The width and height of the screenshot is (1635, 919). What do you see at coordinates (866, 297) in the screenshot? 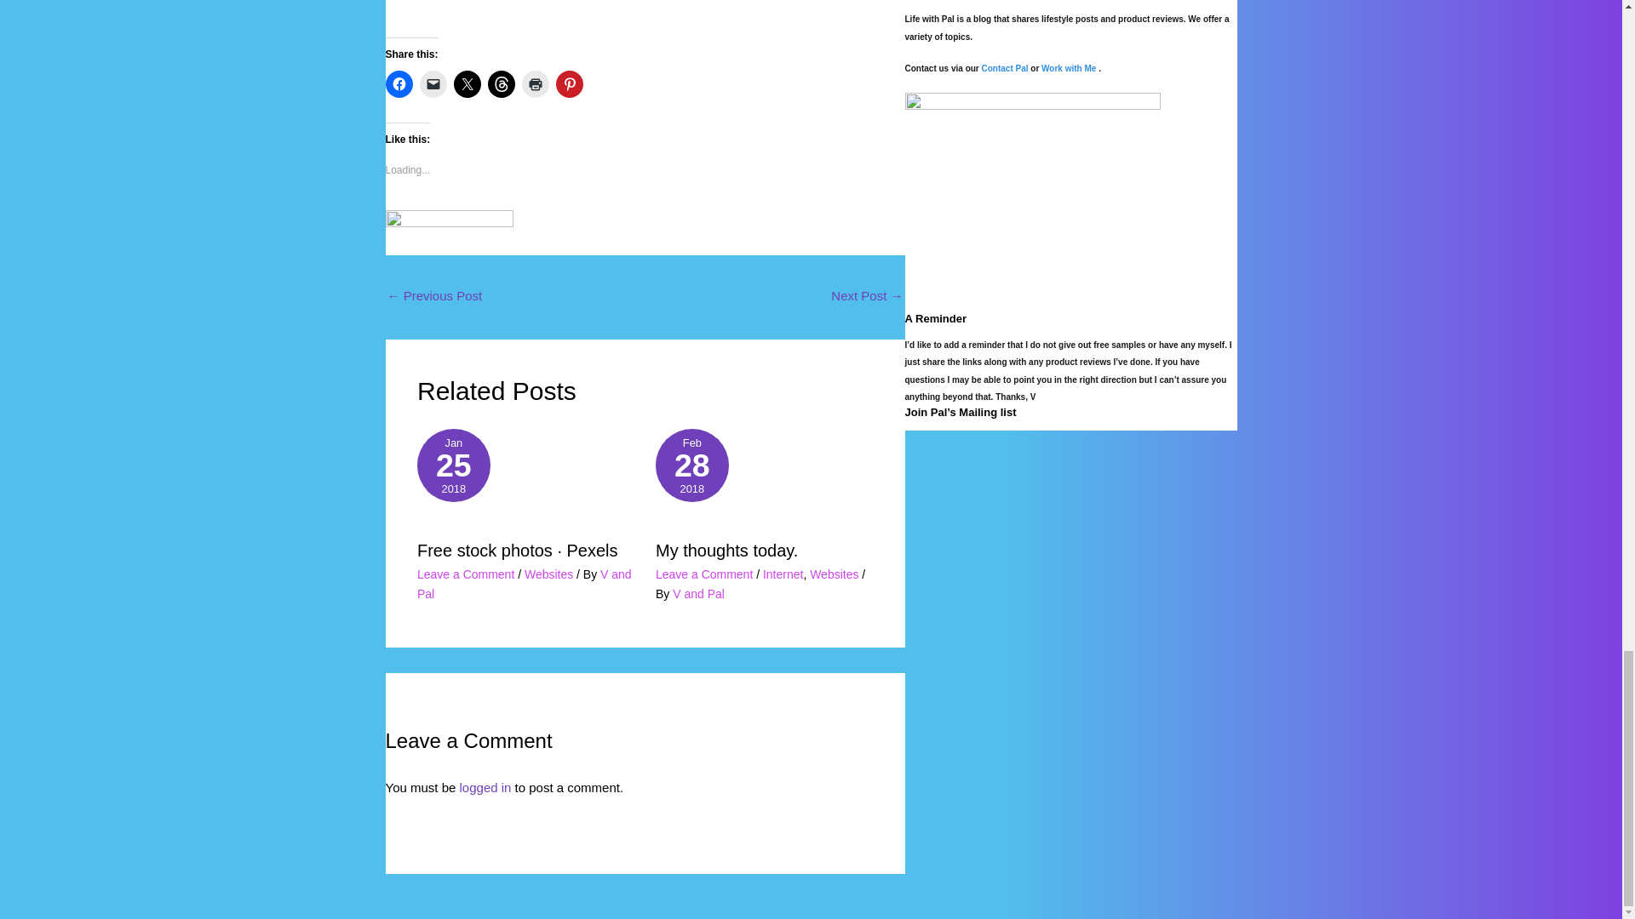
I see `6 Truths About Having Crush` at bounding box center [866, 297].